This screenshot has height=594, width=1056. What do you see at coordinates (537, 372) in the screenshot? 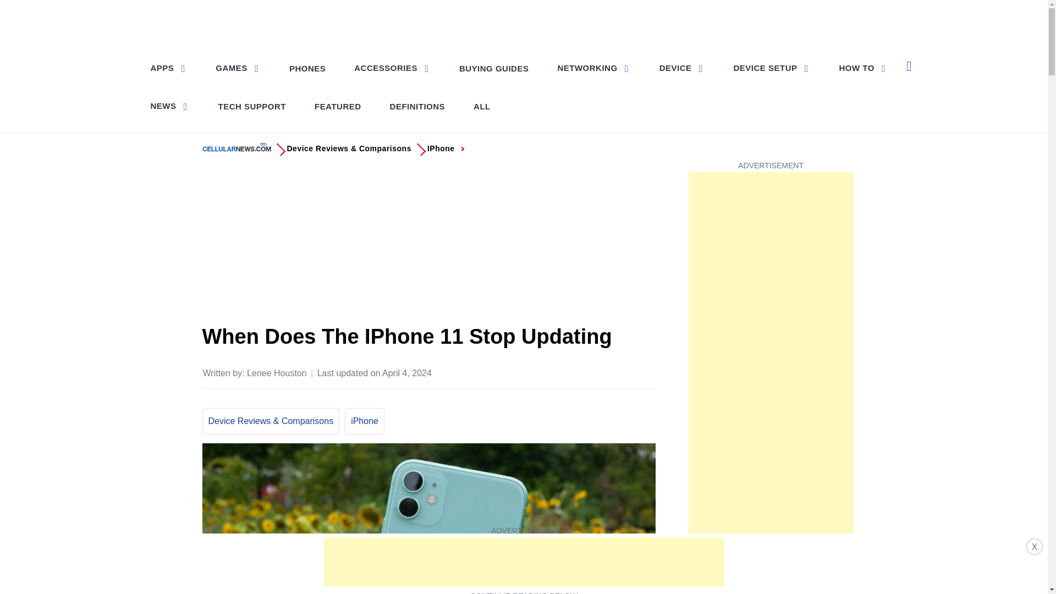
I see `Share on facebook` at bounding box center [537, 372].